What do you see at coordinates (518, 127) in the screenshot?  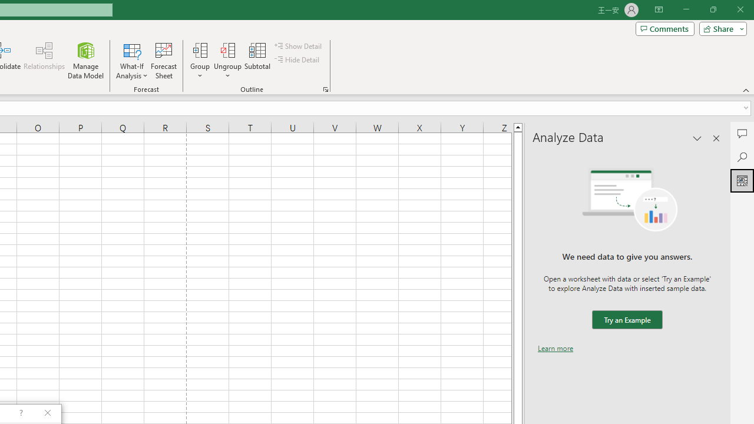 I see `Line up` at bounding box center [518, 127].